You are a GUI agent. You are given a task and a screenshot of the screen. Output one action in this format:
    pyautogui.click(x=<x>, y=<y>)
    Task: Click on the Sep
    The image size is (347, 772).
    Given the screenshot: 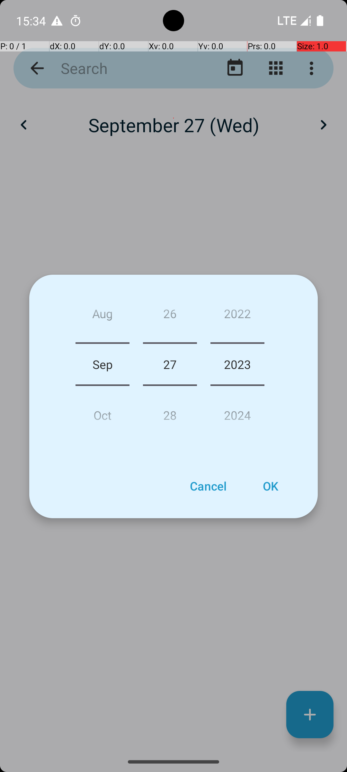 What is the action you would take?
    pyautogui.click(x=102, y=364)
    